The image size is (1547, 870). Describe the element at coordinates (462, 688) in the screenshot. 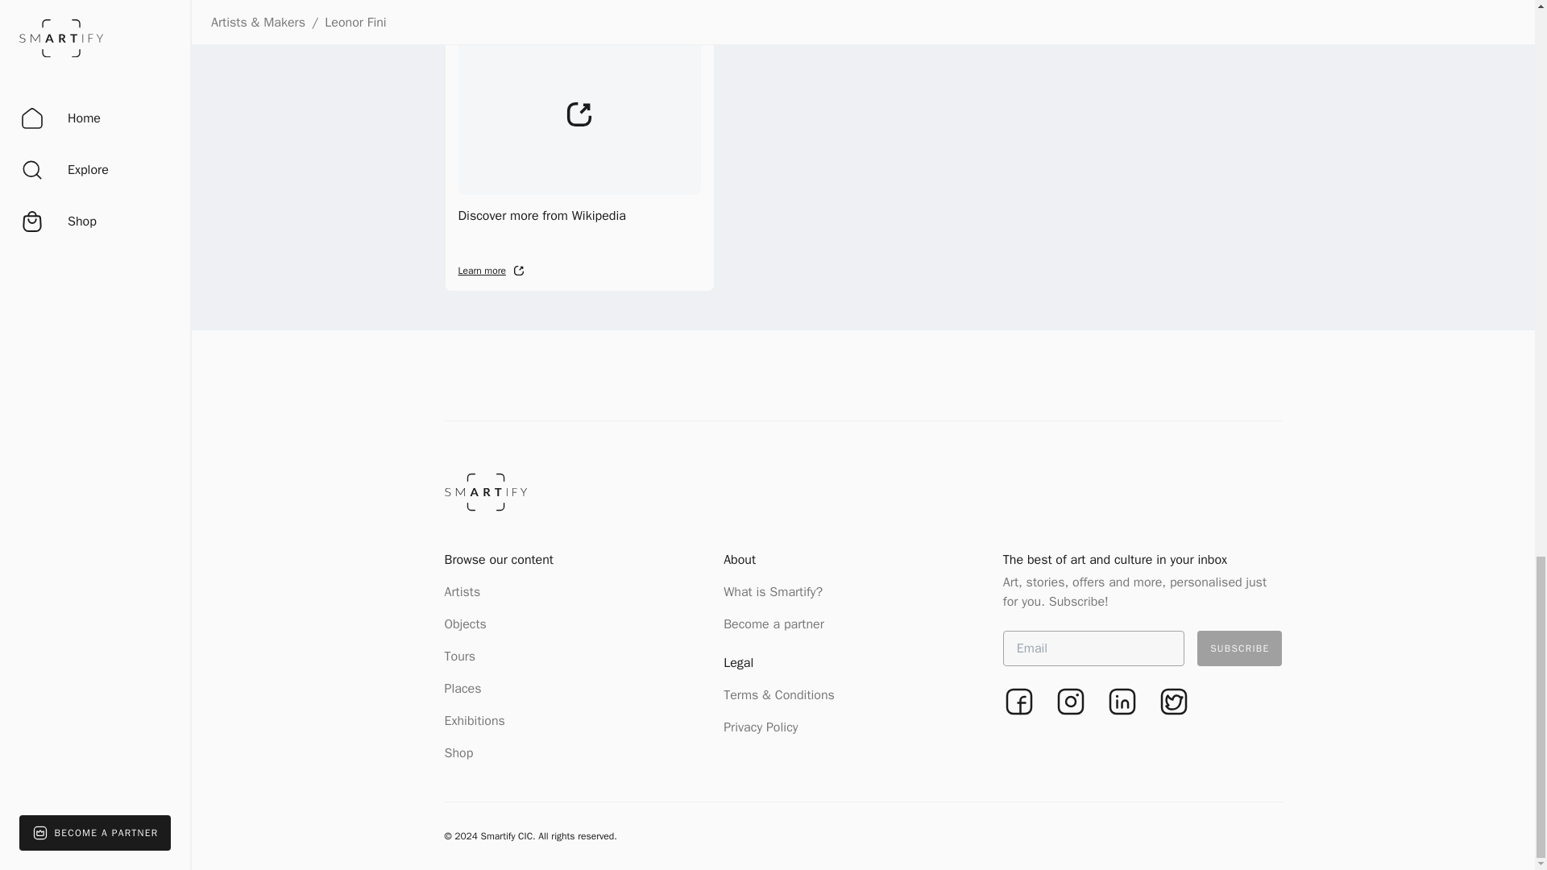

I see `Smartify on LinkedIn` at that location.